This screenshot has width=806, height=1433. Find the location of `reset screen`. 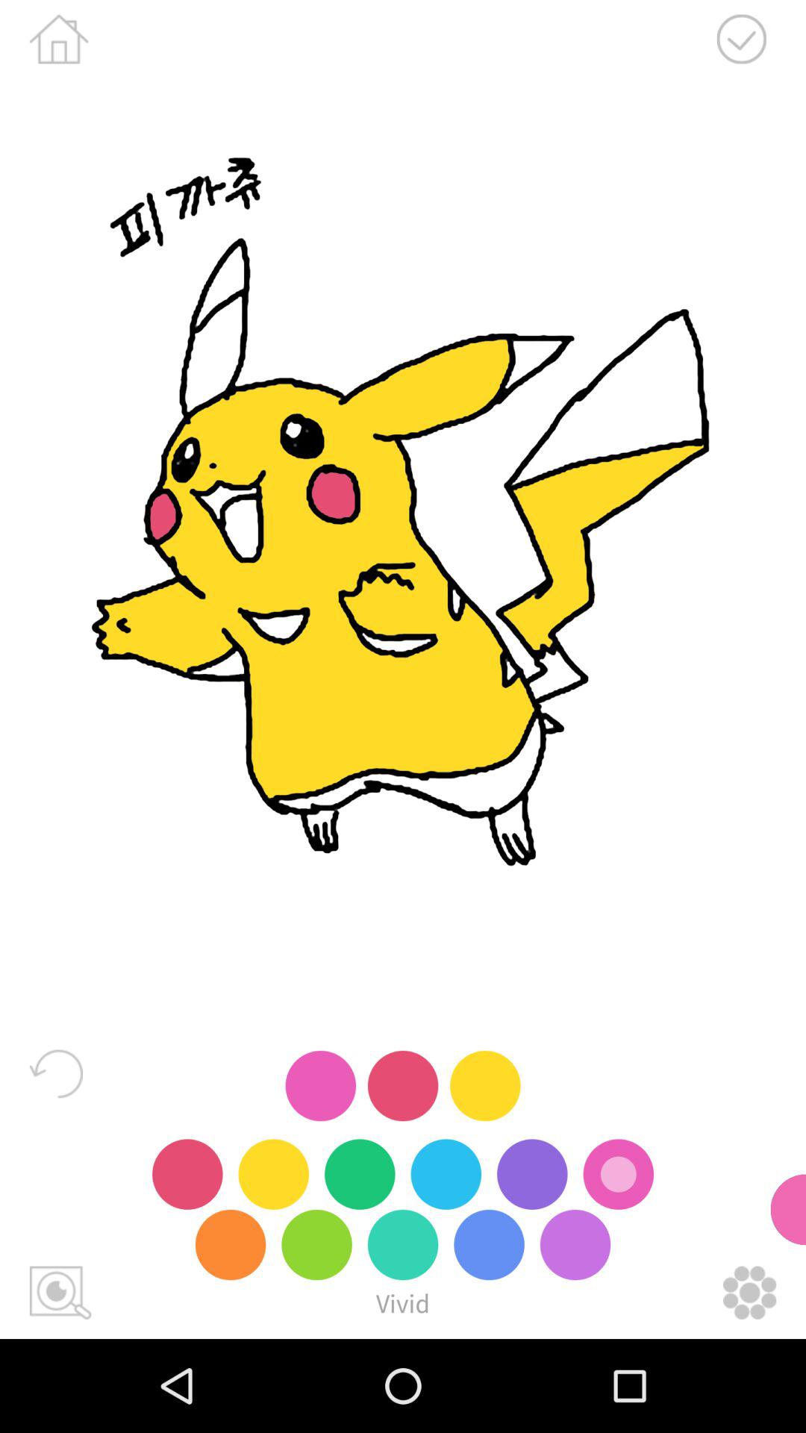

reset screen is located at coordinates (56, 1073).